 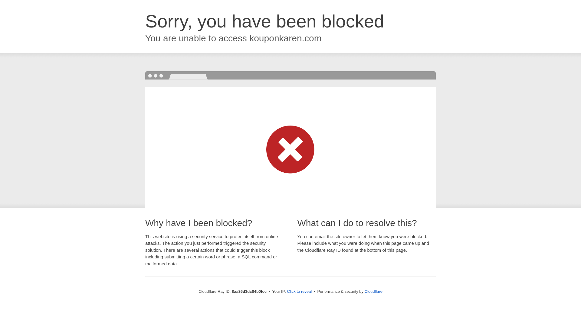 What do you see at coordinates (300, 292) in the screenshot?
I see `Click to reveal` at bounding box center [300, 292].